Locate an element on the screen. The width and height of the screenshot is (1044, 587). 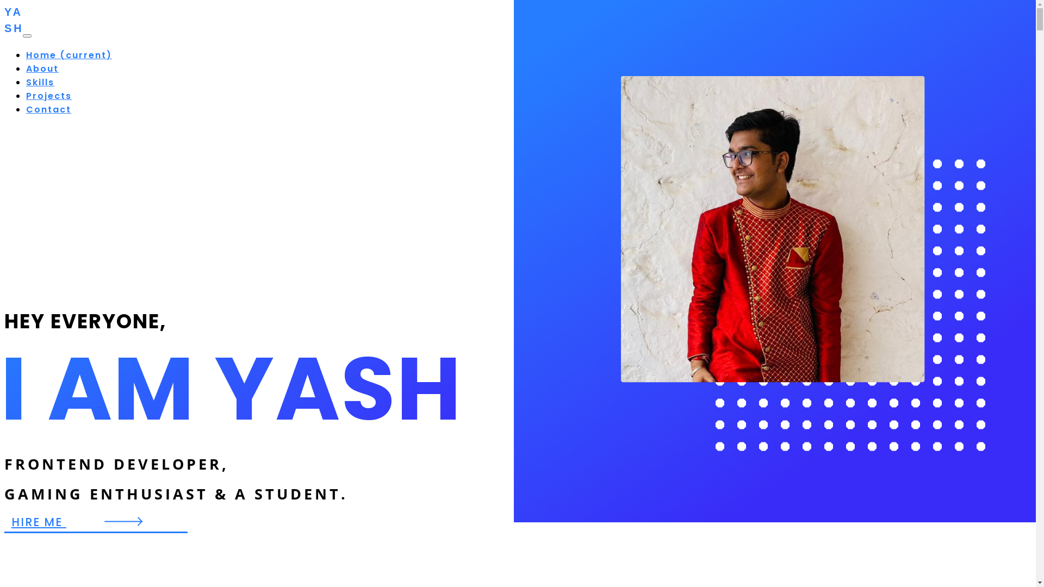
Projects is located at coordinates (49, 96).